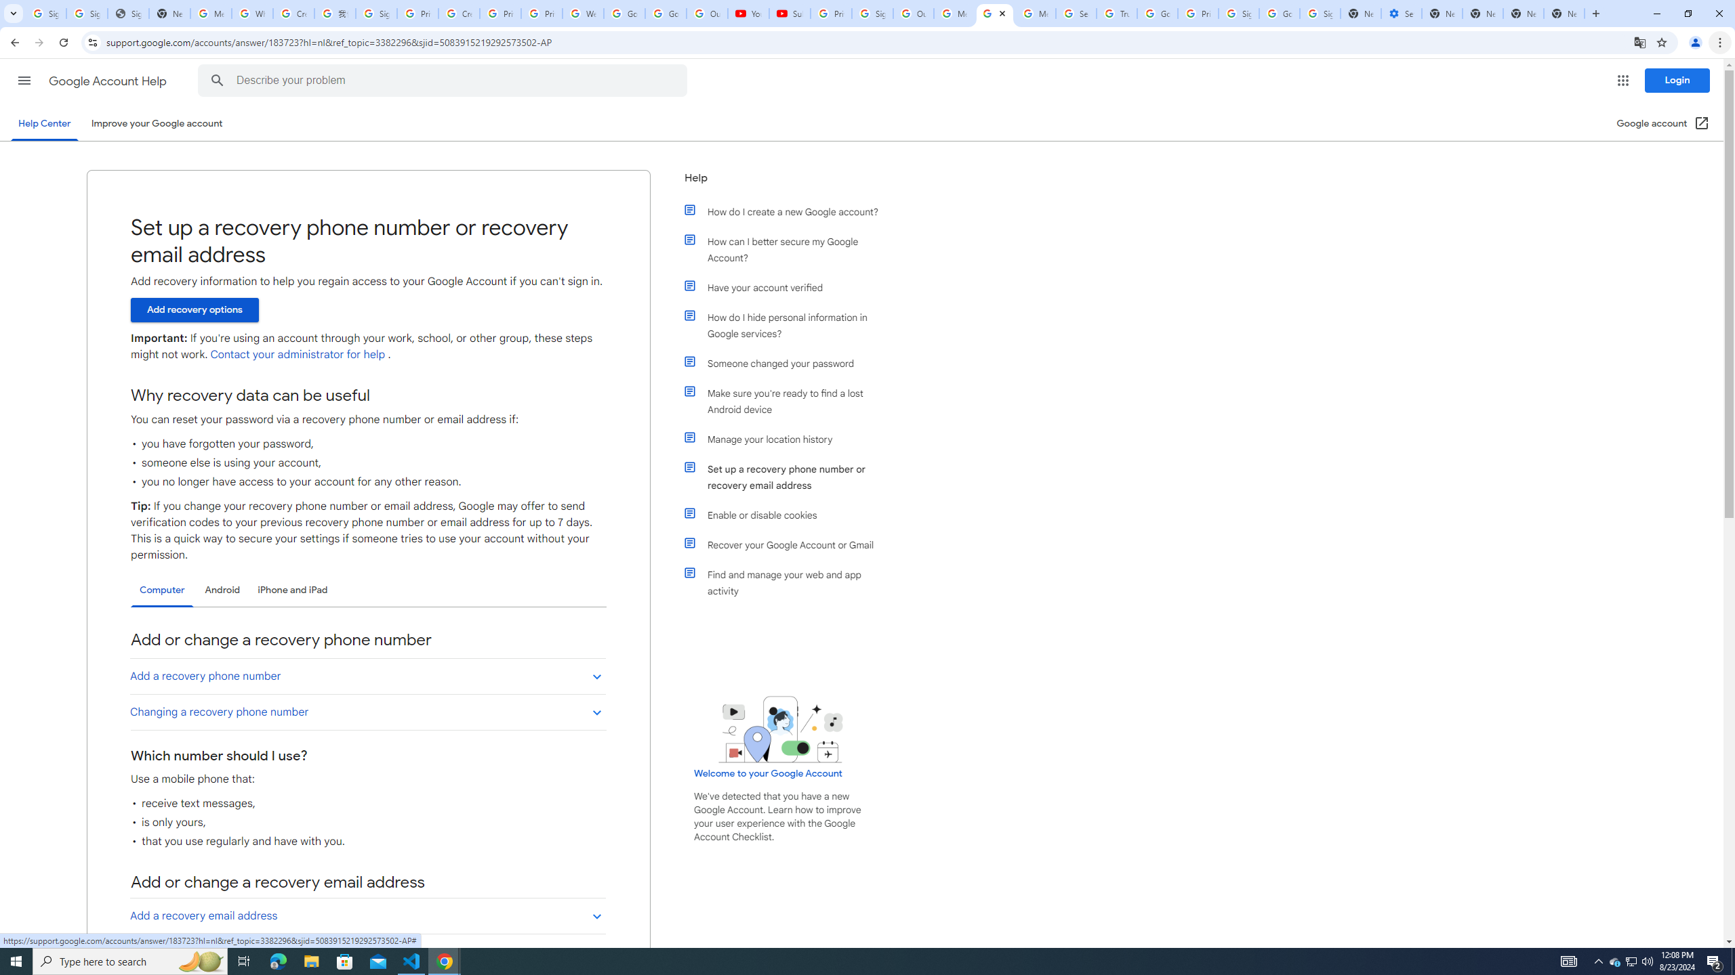  I want to click on Google Cybersecurity Innovations - Google Safety Center, so click(1280, 14).